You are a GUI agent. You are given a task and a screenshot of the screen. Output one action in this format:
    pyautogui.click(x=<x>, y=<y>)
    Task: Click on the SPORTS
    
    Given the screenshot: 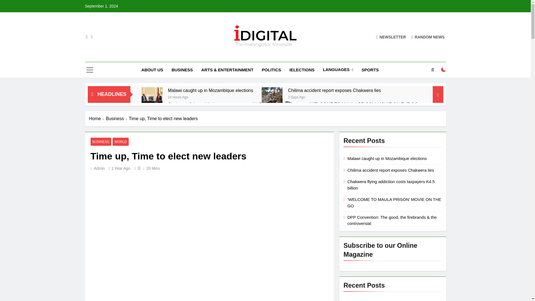 What is the action you would take?
    pyautogui.click(x=370, y=70)
    